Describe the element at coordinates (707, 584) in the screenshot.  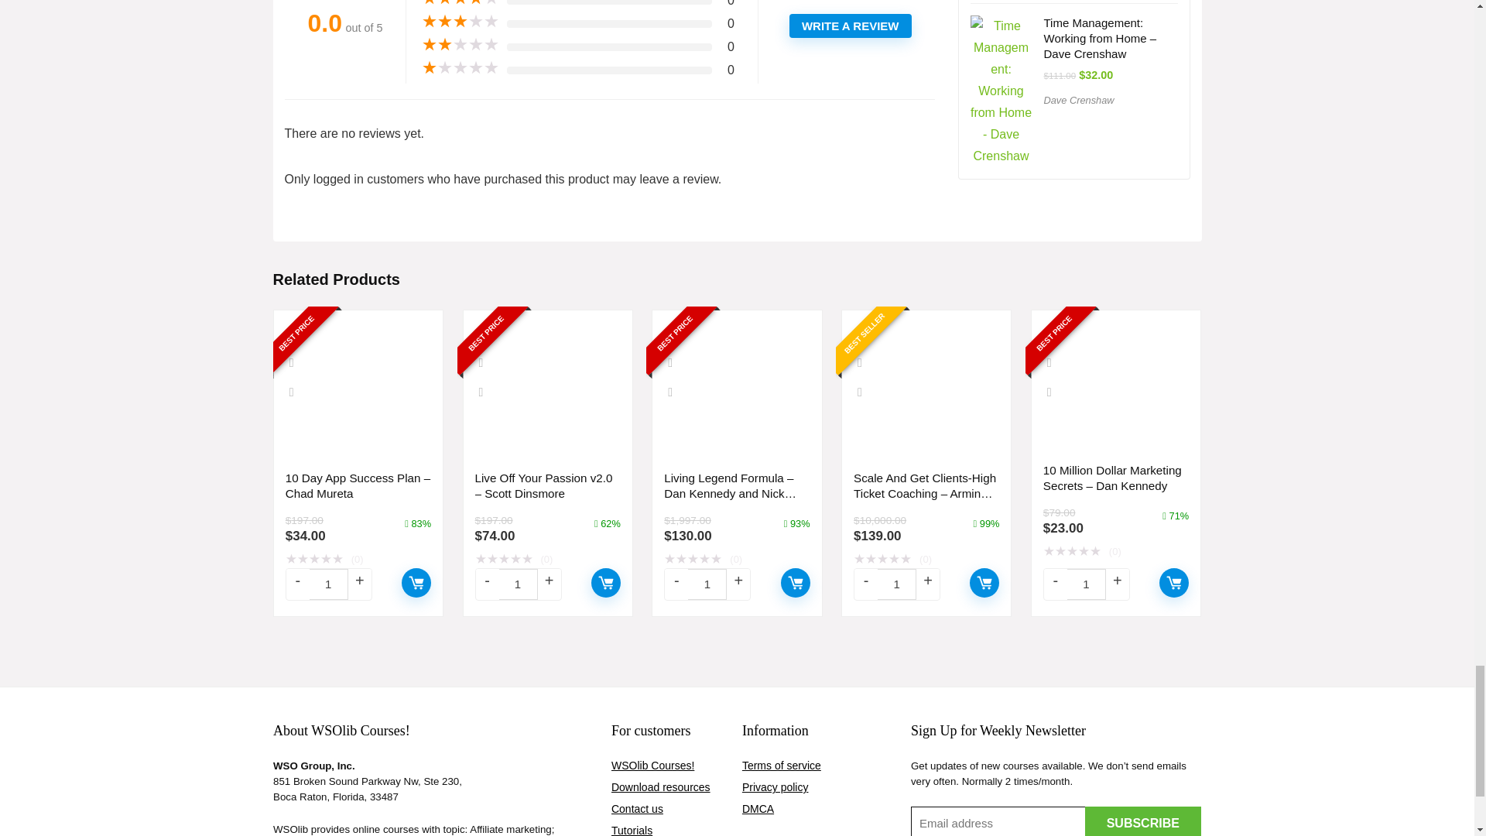
I see `1` at that location.